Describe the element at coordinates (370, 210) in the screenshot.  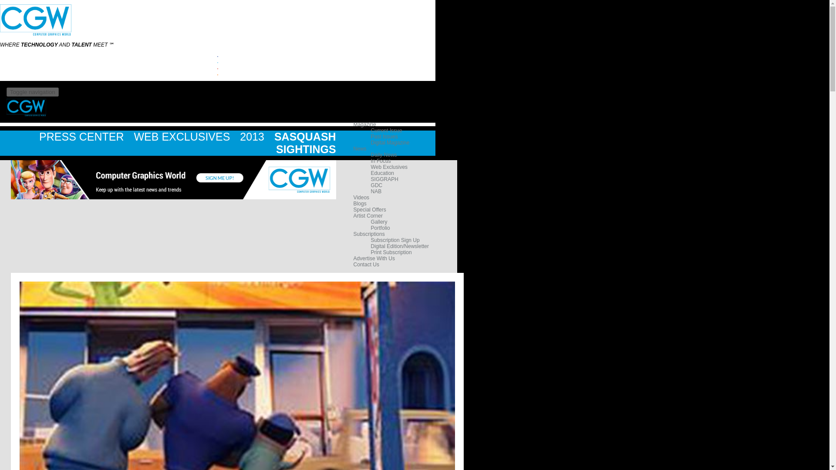
I see `Special Offers` at that location.